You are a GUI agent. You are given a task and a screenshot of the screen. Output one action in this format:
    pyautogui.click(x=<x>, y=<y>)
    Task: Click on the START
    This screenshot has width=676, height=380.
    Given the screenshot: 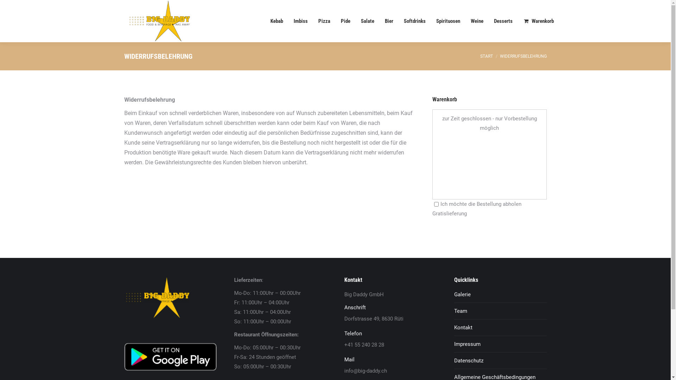 What is the action you would take?
    pyautogui.click(x=487, y=56)
    